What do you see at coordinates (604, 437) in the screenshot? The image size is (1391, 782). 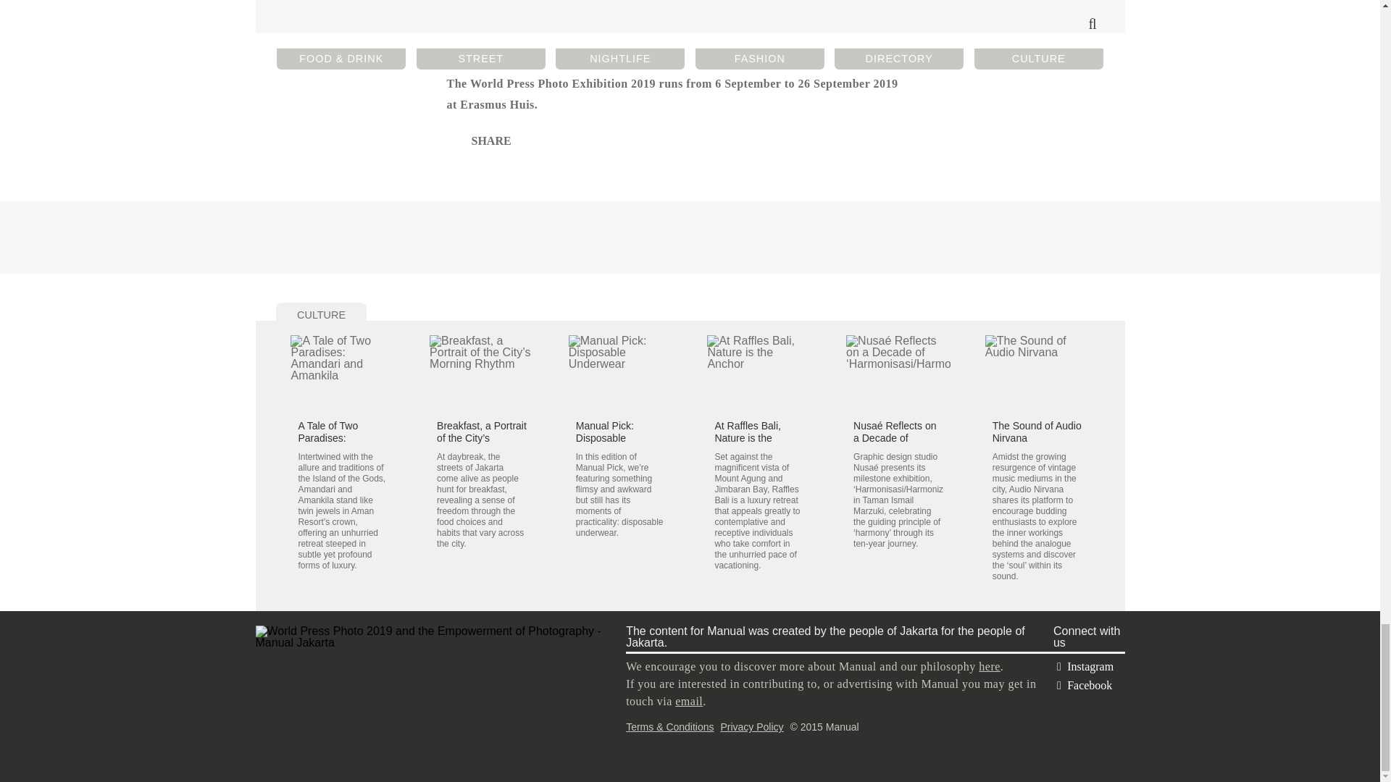 I see `Read Manual Pick: Disposable Underwear` at bounding box center [604, 437].